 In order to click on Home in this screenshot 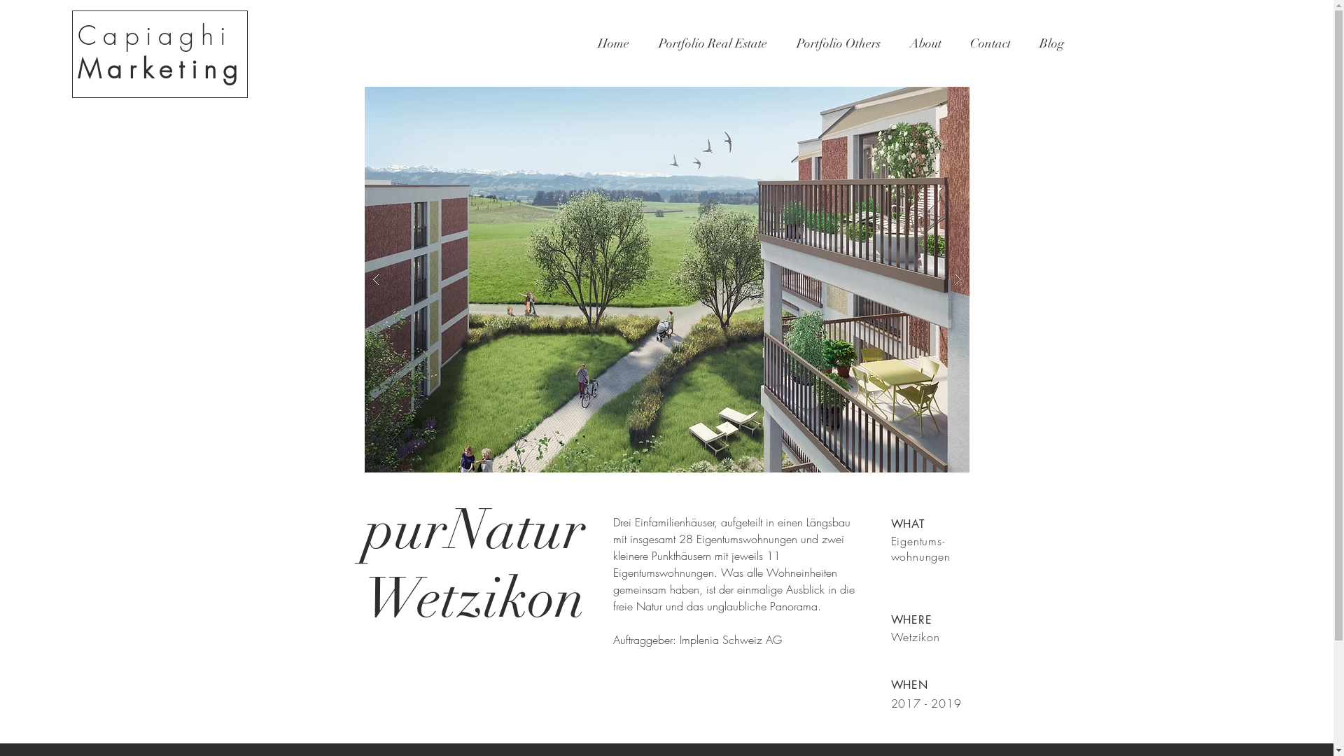, I will do `click(613, 43)`.